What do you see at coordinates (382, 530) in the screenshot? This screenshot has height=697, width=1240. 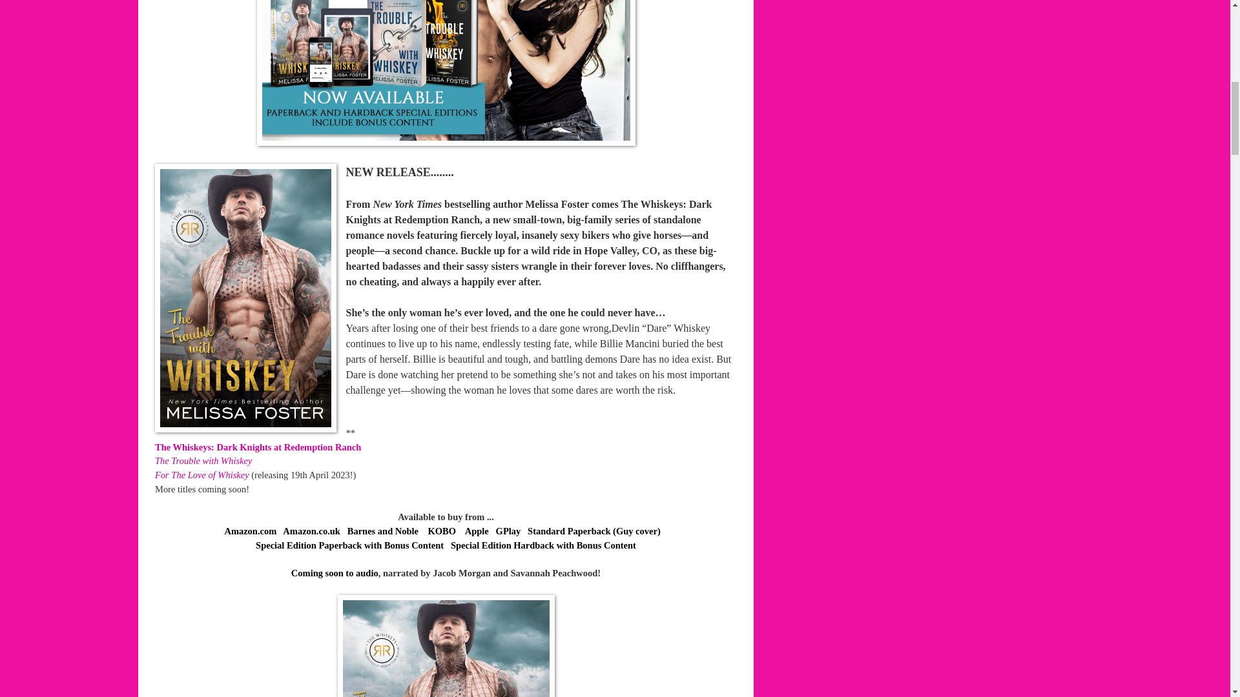 I see `Barnes and Noble` at bounding box center [382, 530].